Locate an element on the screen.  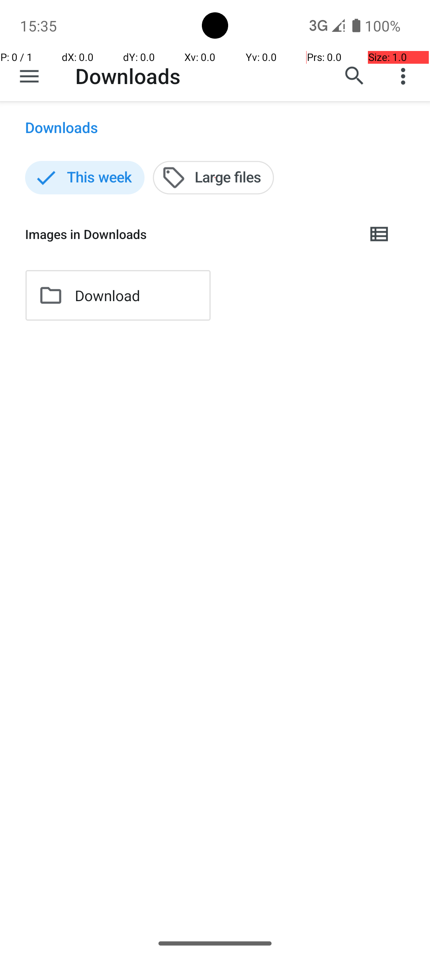
Download is located at coordinates (107, 296).